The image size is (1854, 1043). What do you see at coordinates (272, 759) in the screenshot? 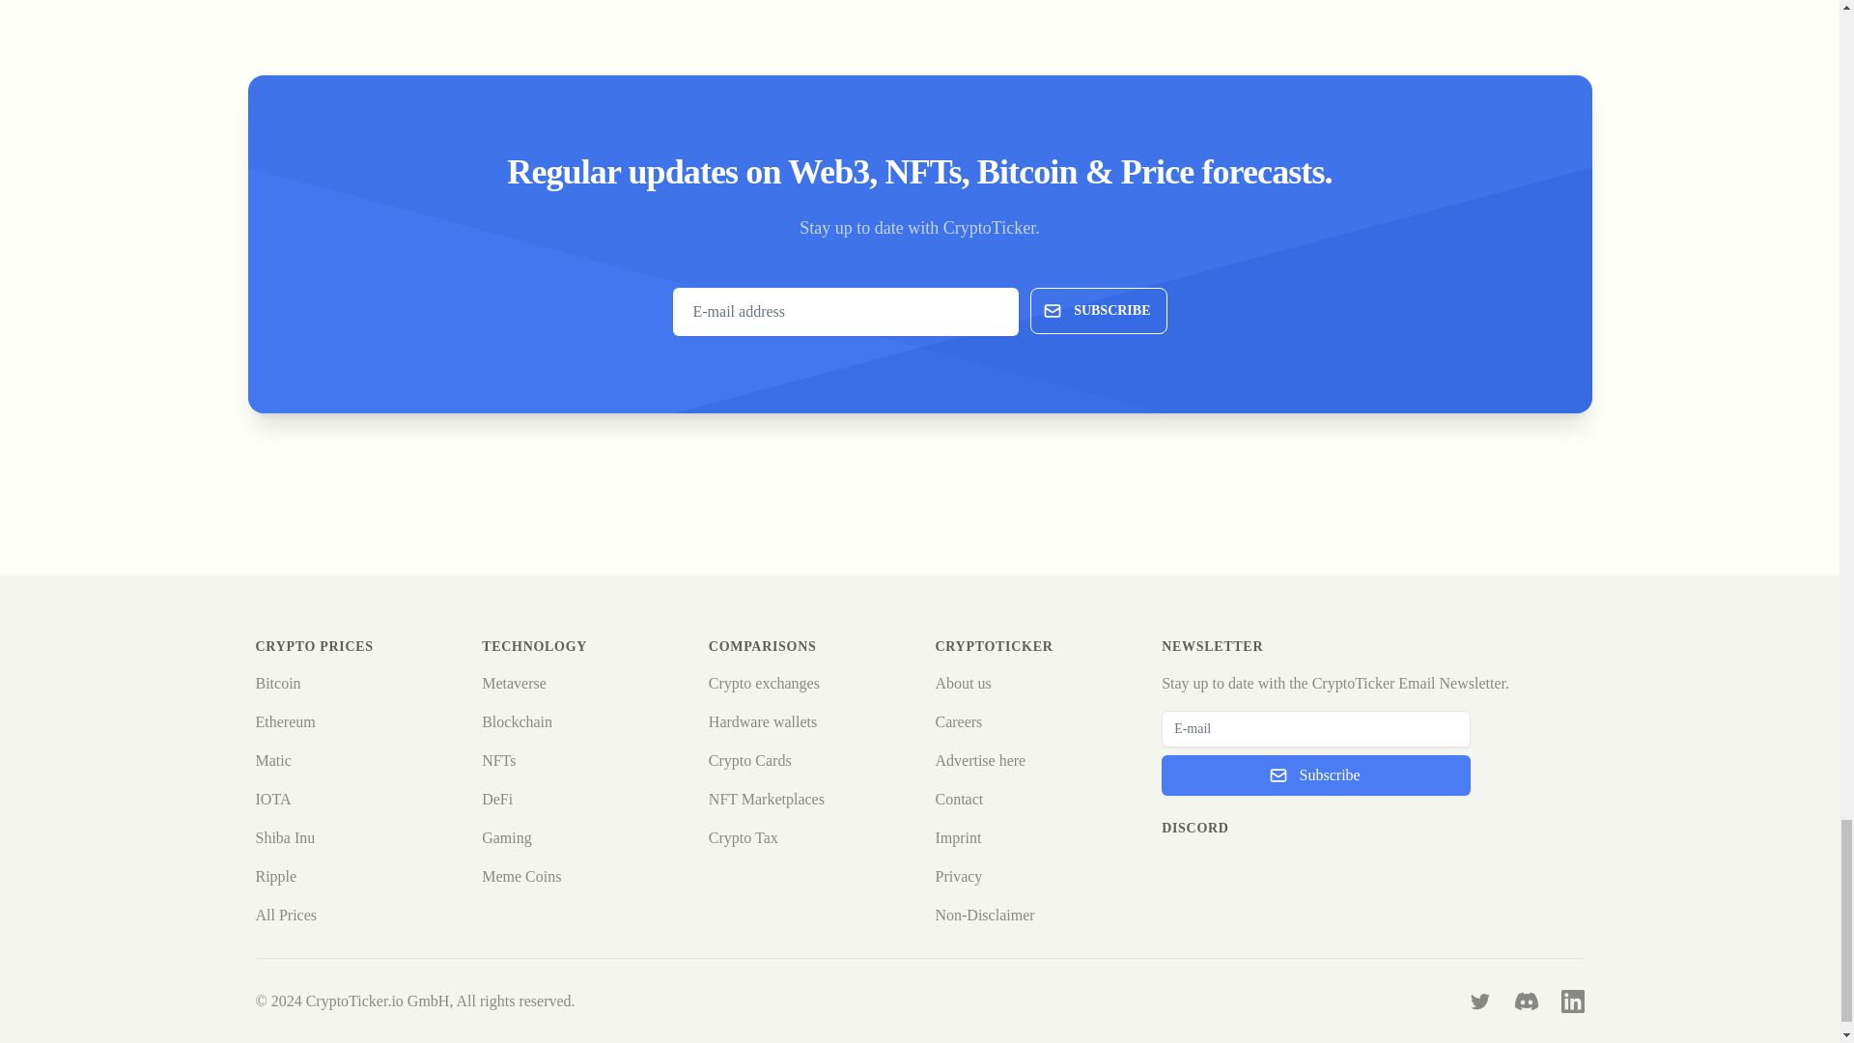
I see `Matic` at bounding box center [272, 759].